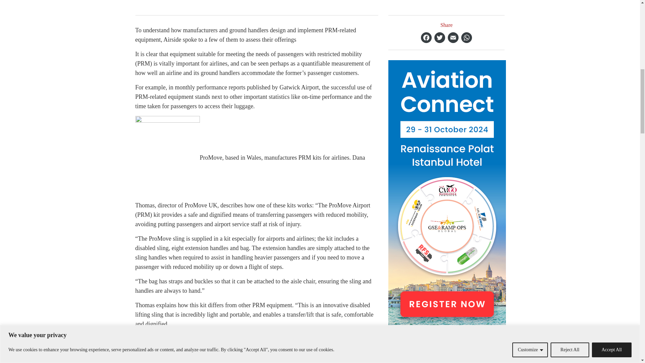 The image size is (645, 363). Describe the element at coordinates (439, 38) in the screenshot. I see `Twitter` at that location.